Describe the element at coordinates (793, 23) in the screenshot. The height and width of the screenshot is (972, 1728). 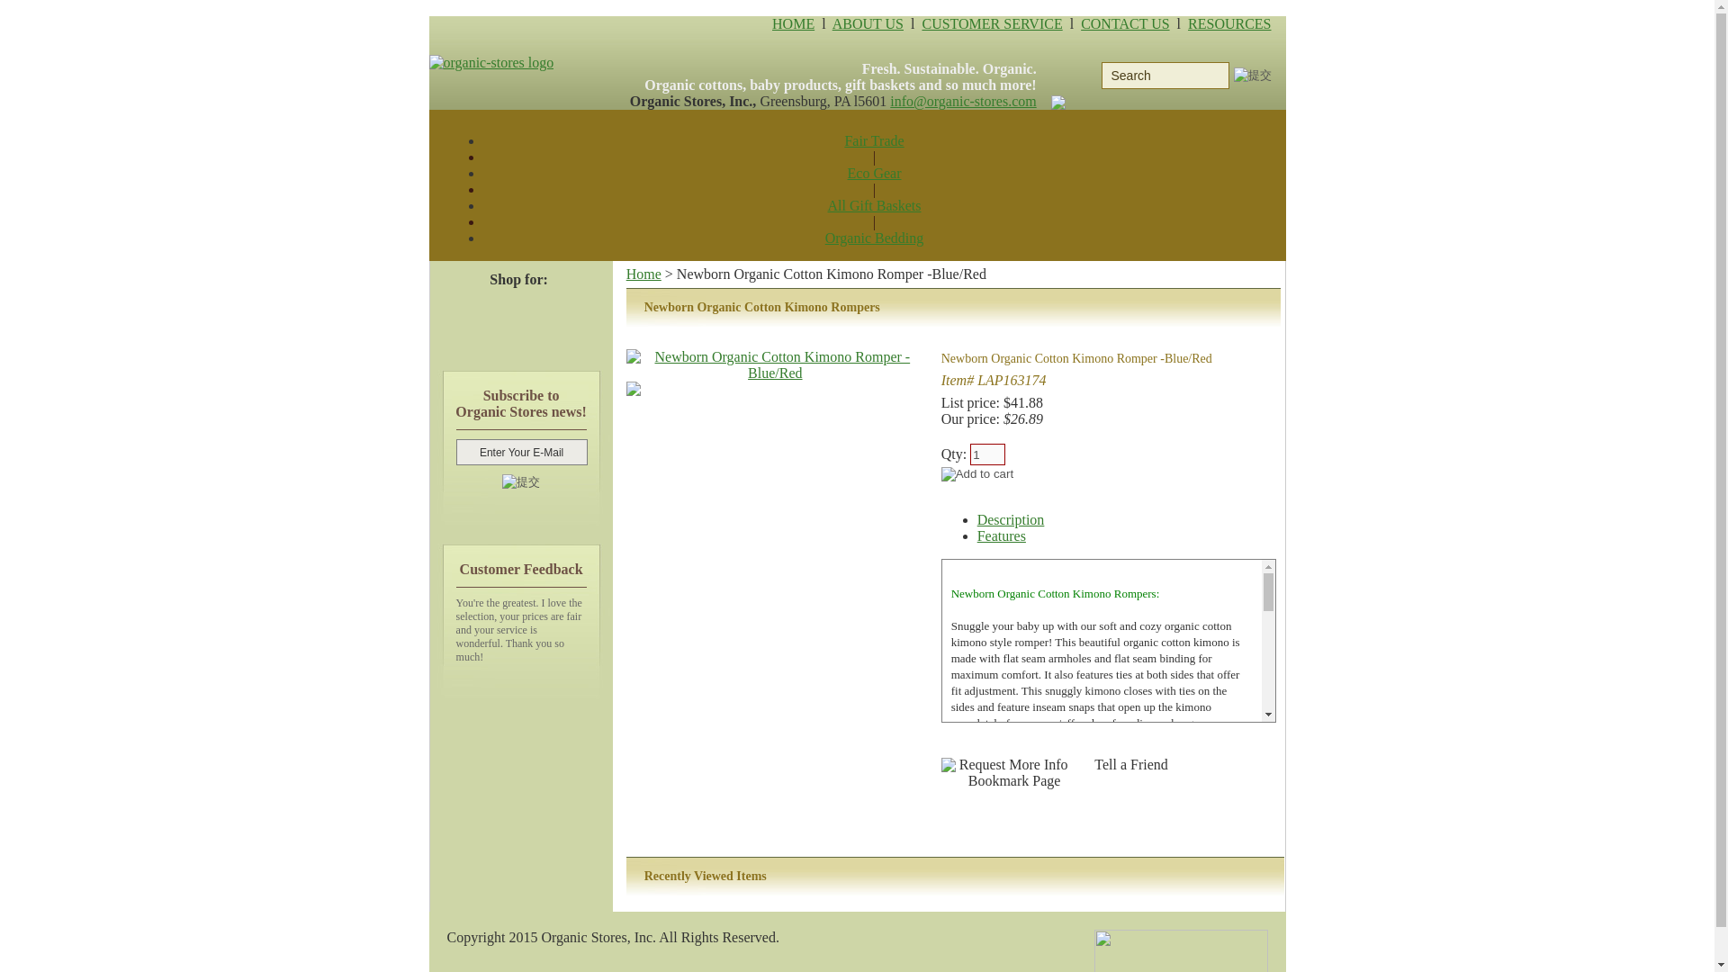
I see `HOME` at that location.